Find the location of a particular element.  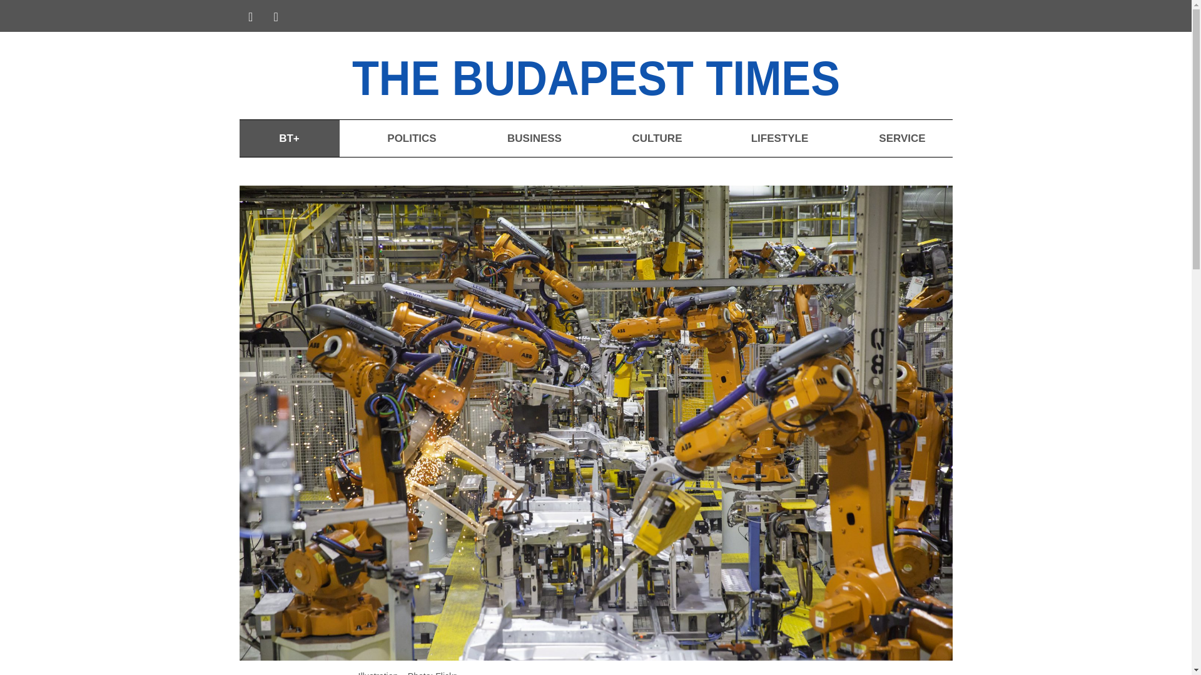

SERVICE is located at coordinates (902, 138).